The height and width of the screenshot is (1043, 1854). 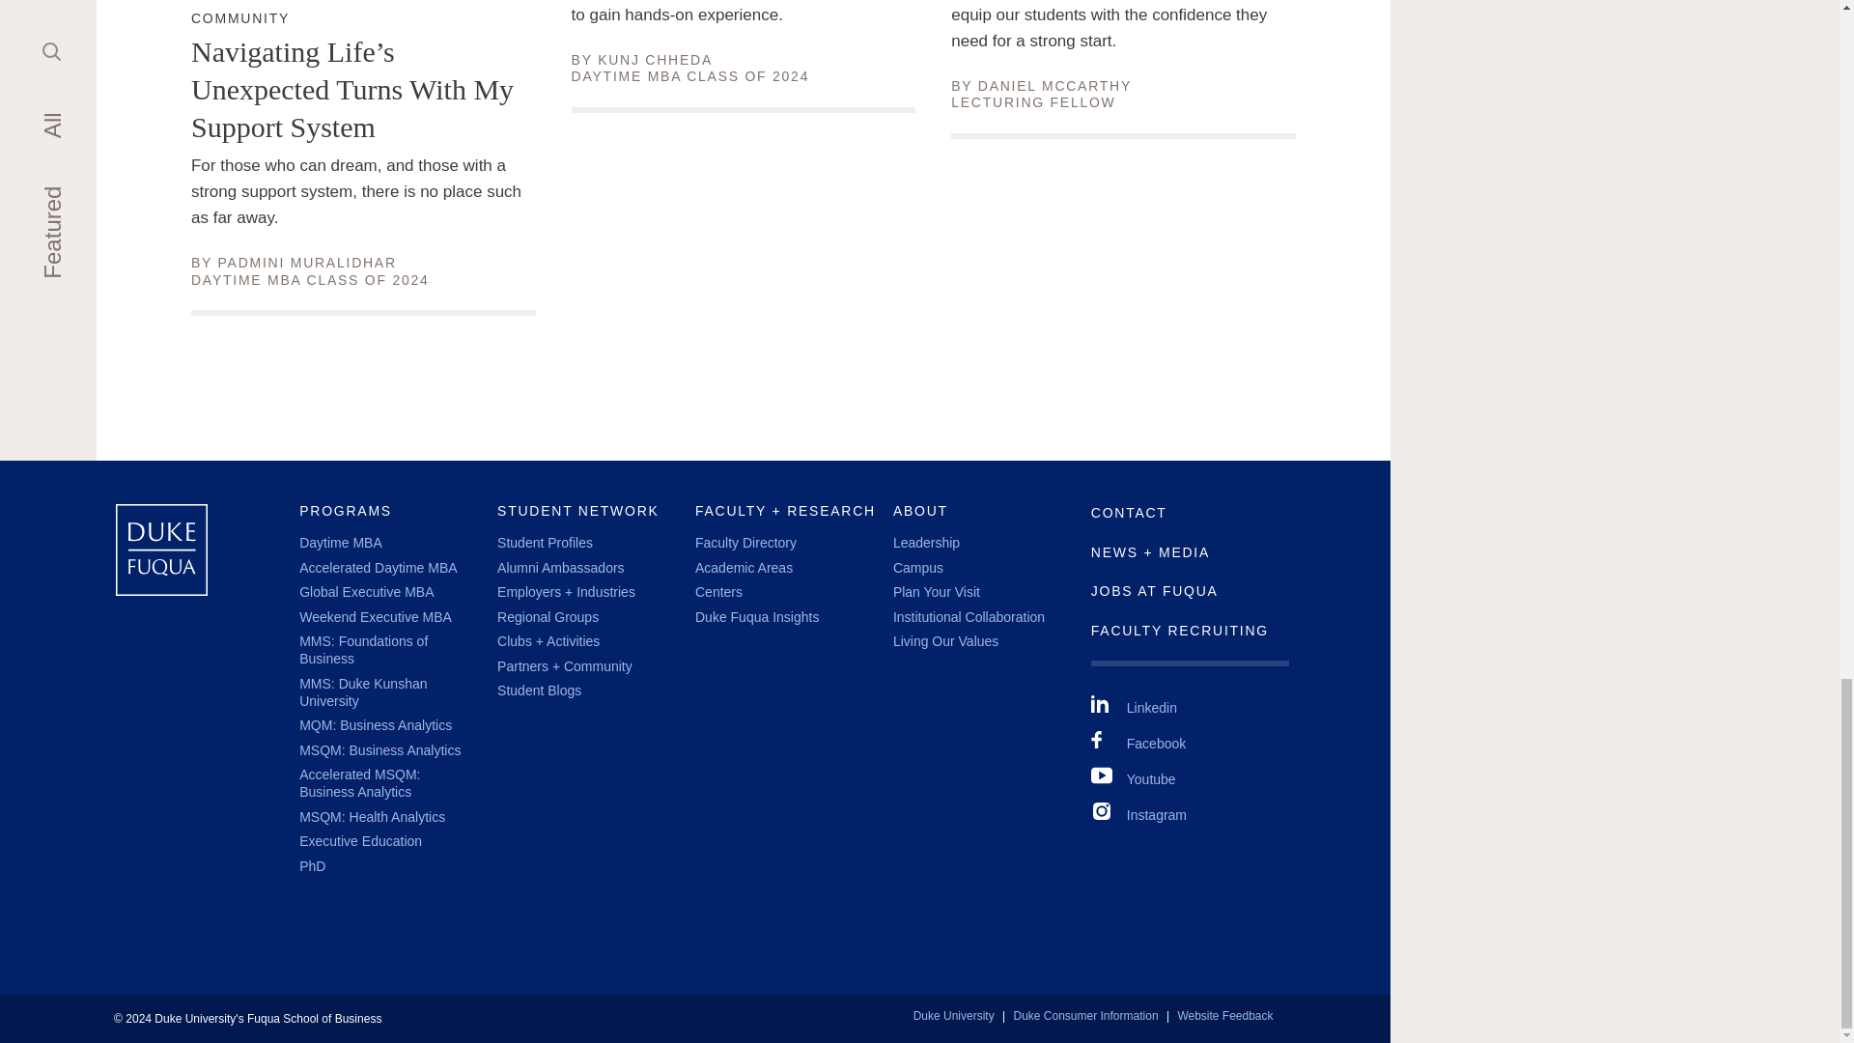 I want to click on MSQM: Health Analytics, so click(x=377, y=568).